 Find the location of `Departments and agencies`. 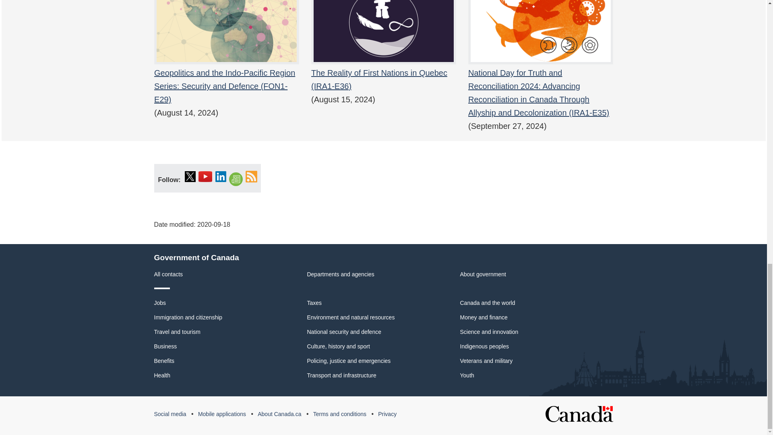

Departments and agencies is located at coordinates (341, 274).